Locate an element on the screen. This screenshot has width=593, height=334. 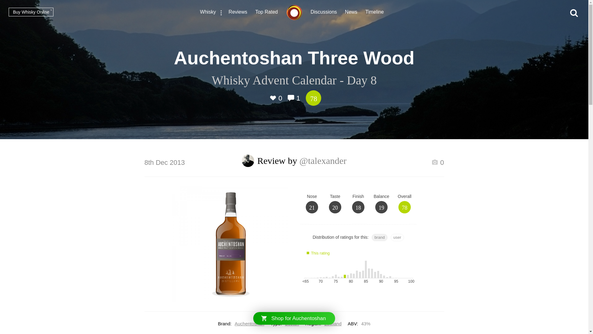
Whisky reviews is located at coordinates (238, 13).